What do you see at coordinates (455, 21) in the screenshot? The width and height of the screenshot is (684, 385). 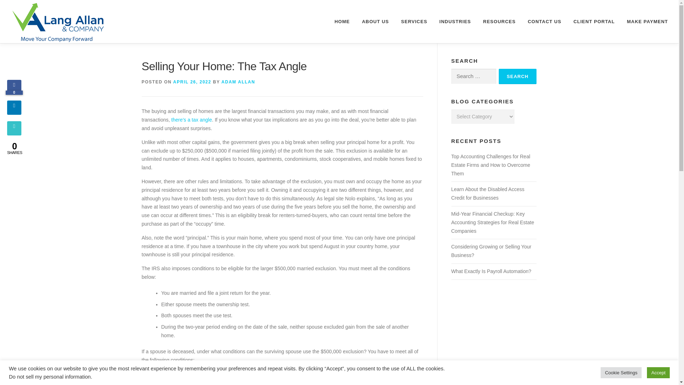 I see `INDUSTRIES` at bounding box center [455, 21].